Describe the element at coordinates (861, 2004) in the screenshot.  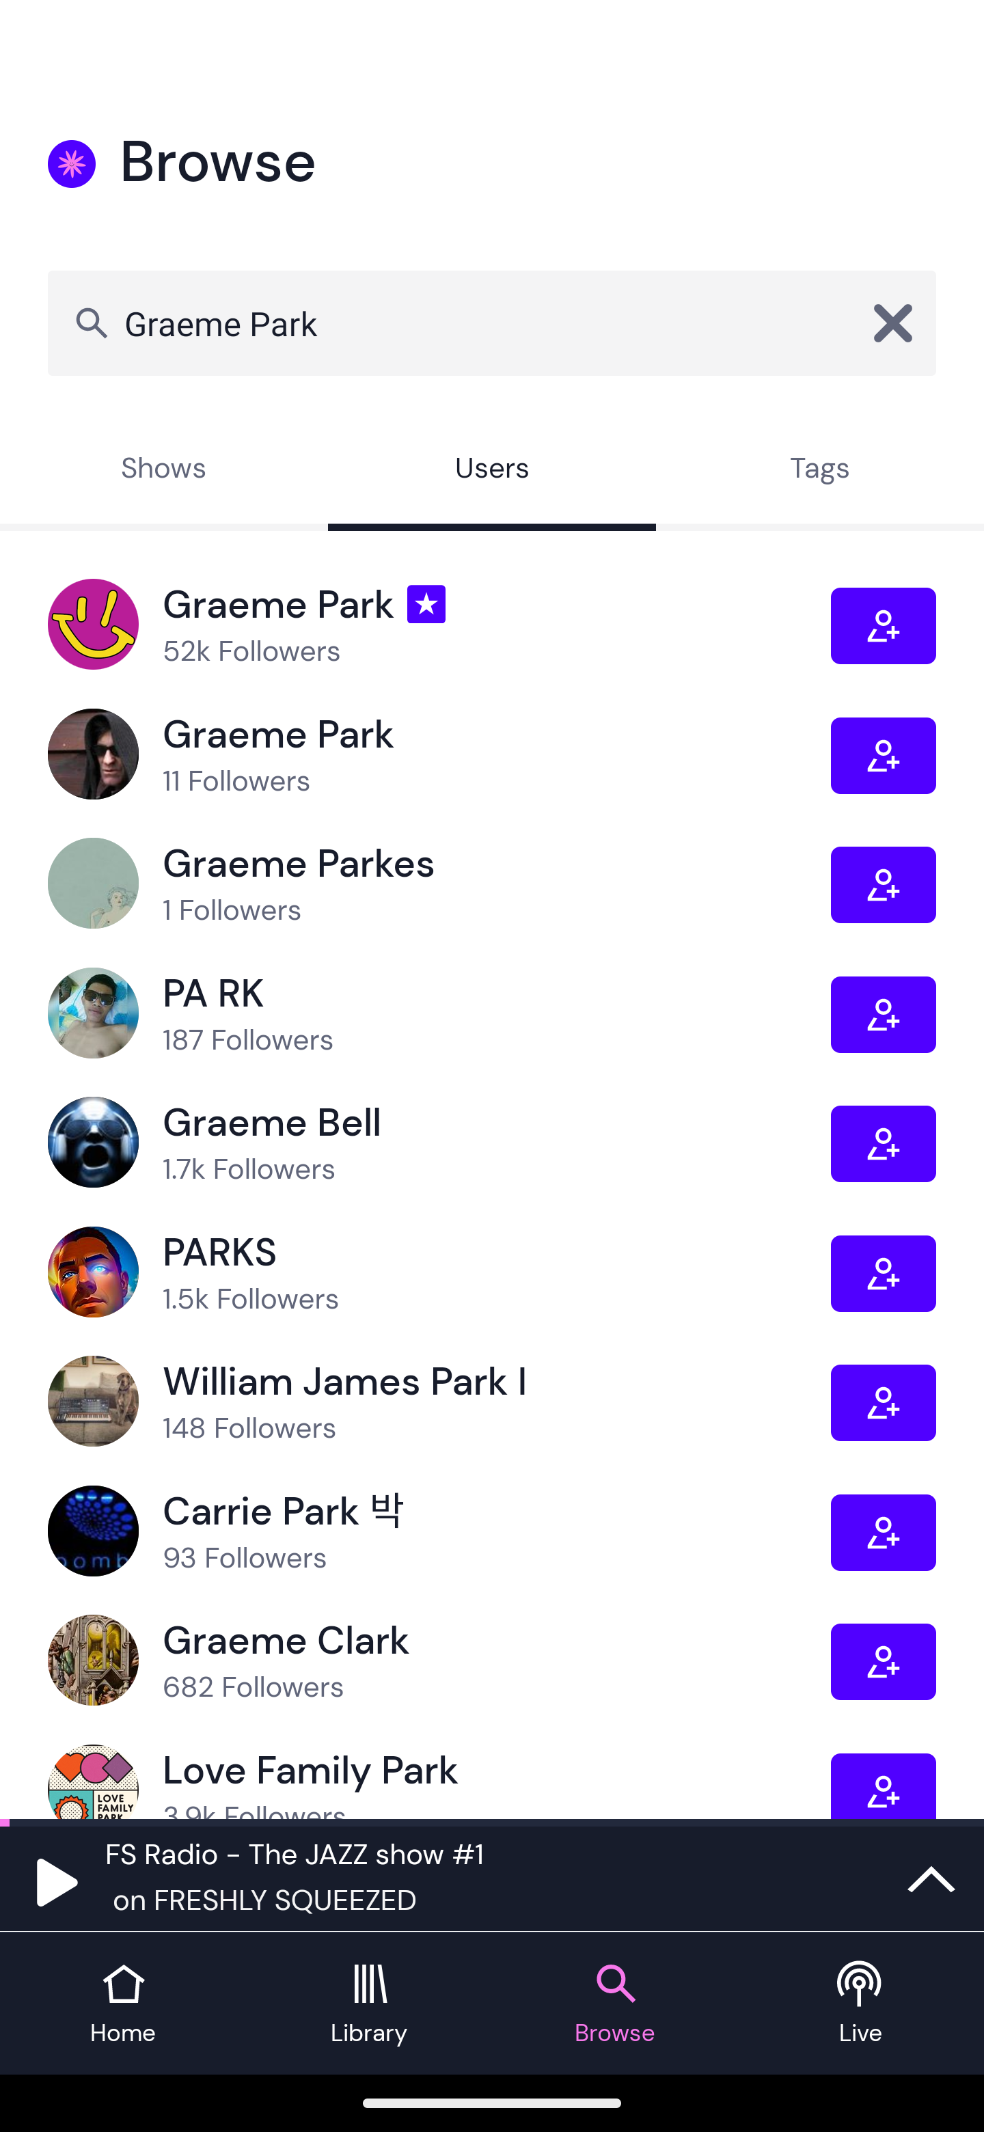
I see `Live tab Live` at that location.